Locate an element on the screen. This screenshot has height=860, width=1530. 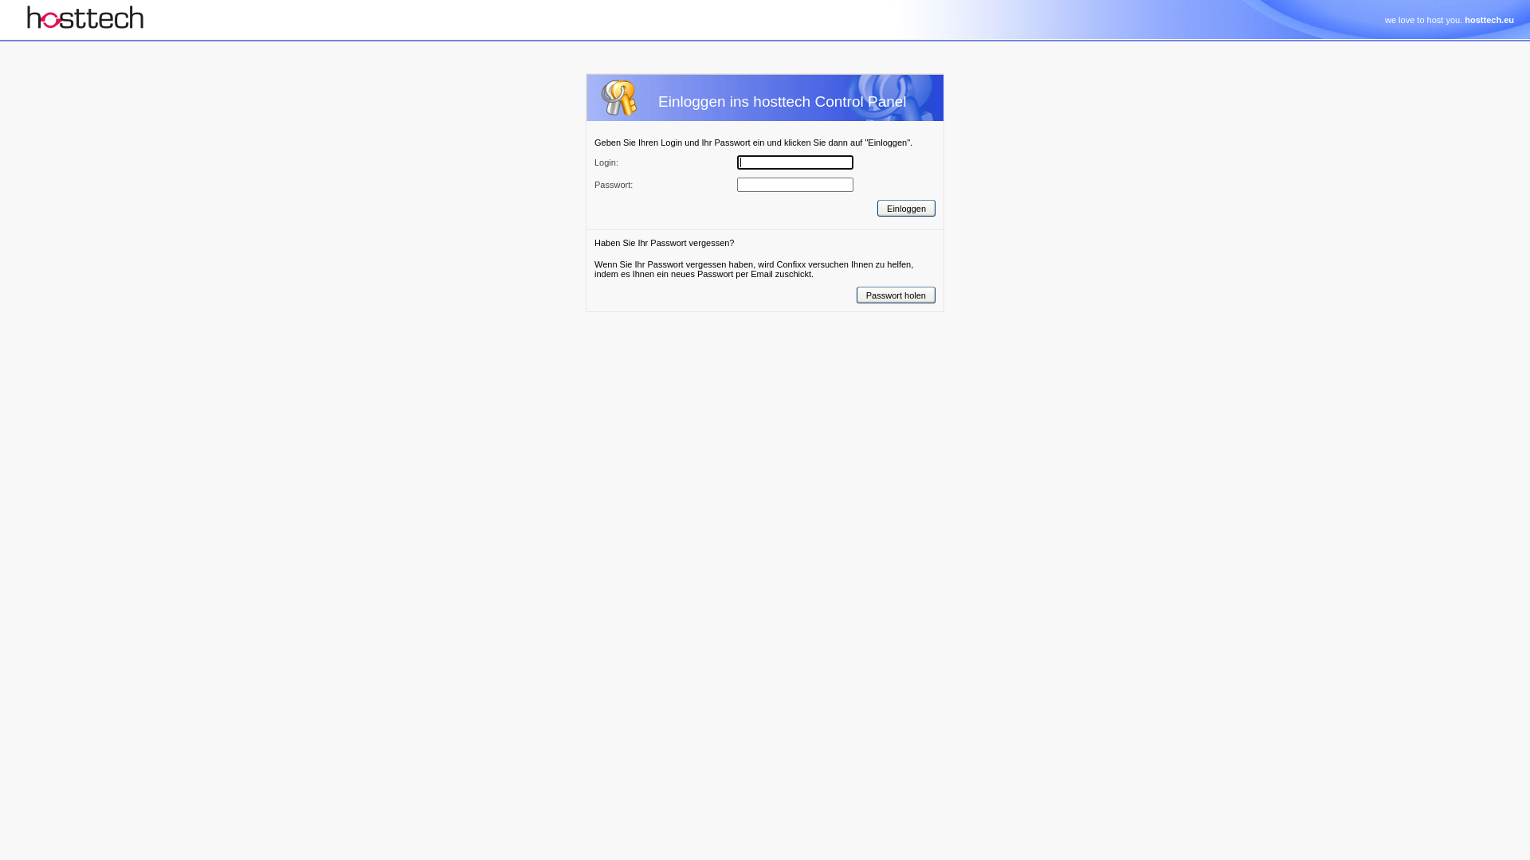
we love to host you. hosttech.eu is located at coordinates (1450, 20).